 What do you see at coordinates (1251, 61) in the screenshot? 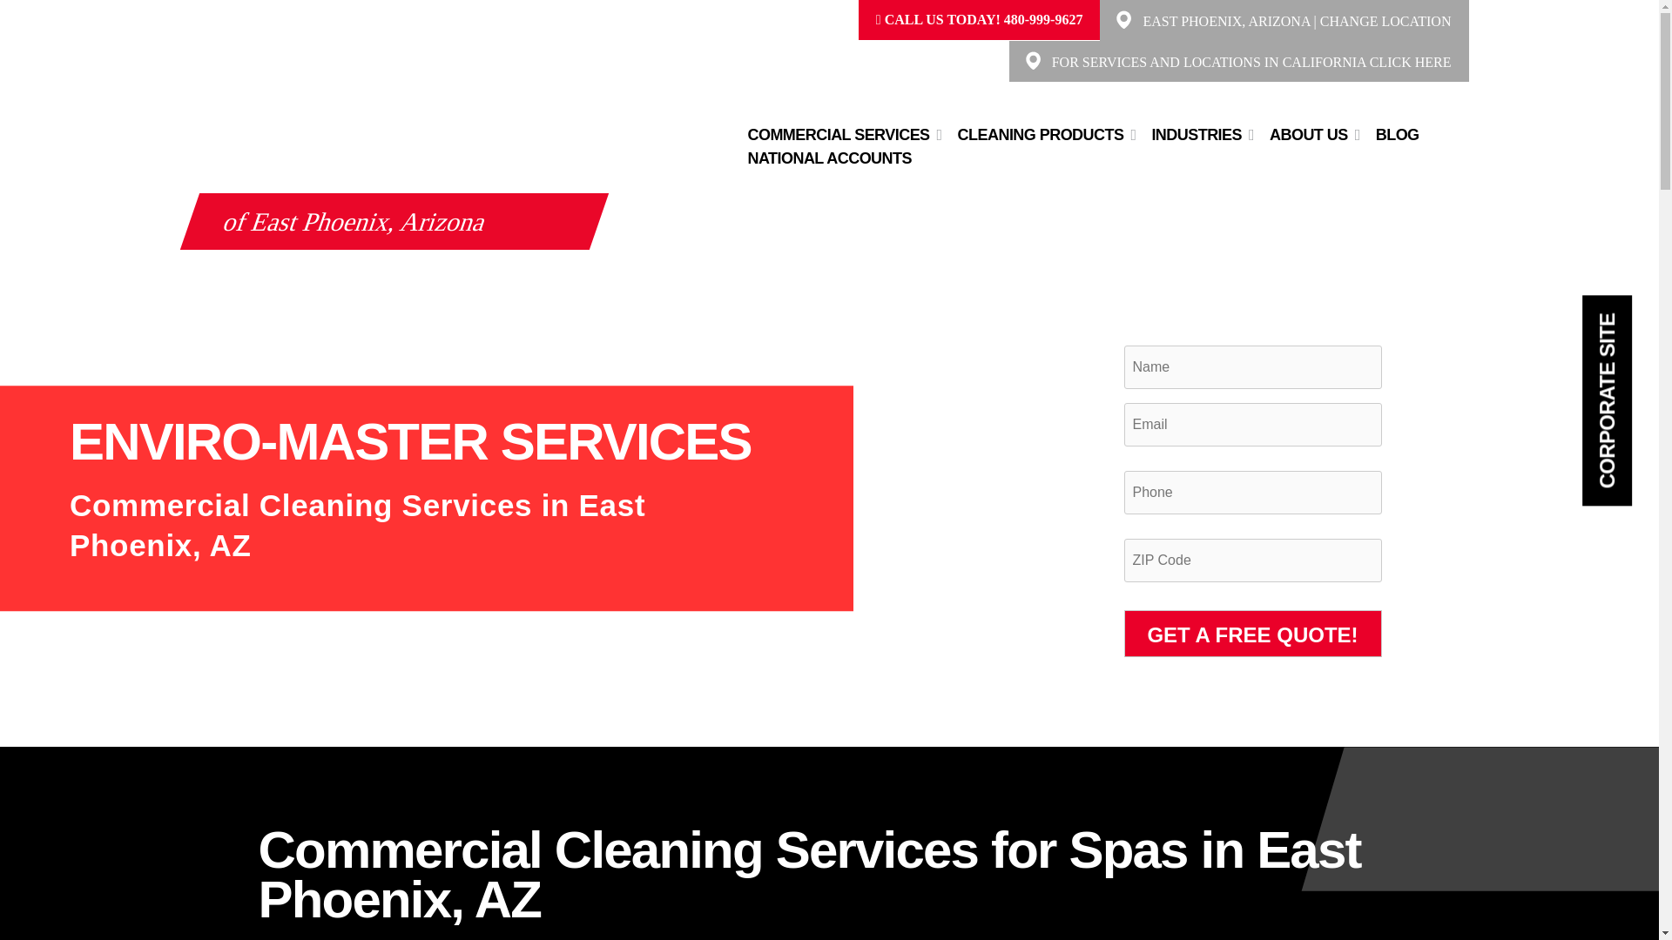
I see `FOR SERVICES AND LOCATIONS IN CALIFORNIA CLICK HERE` at bounding box center [1251, 61].